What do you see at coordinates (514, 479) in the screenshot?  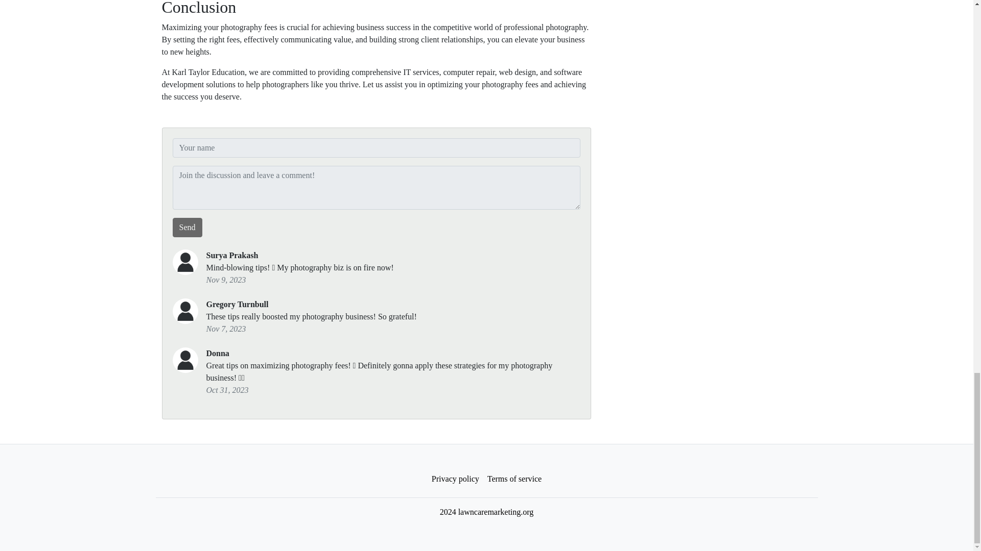 I see `Terms of service` at bounding box center [514, 479].